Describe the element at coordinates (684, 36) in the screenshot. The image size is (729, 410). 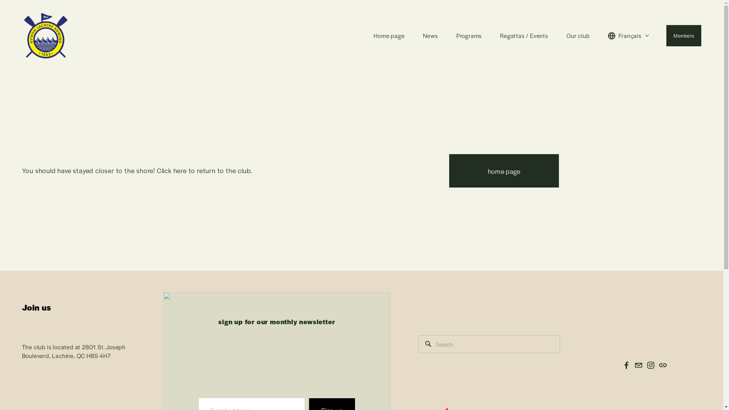
I see `Members` at that location.